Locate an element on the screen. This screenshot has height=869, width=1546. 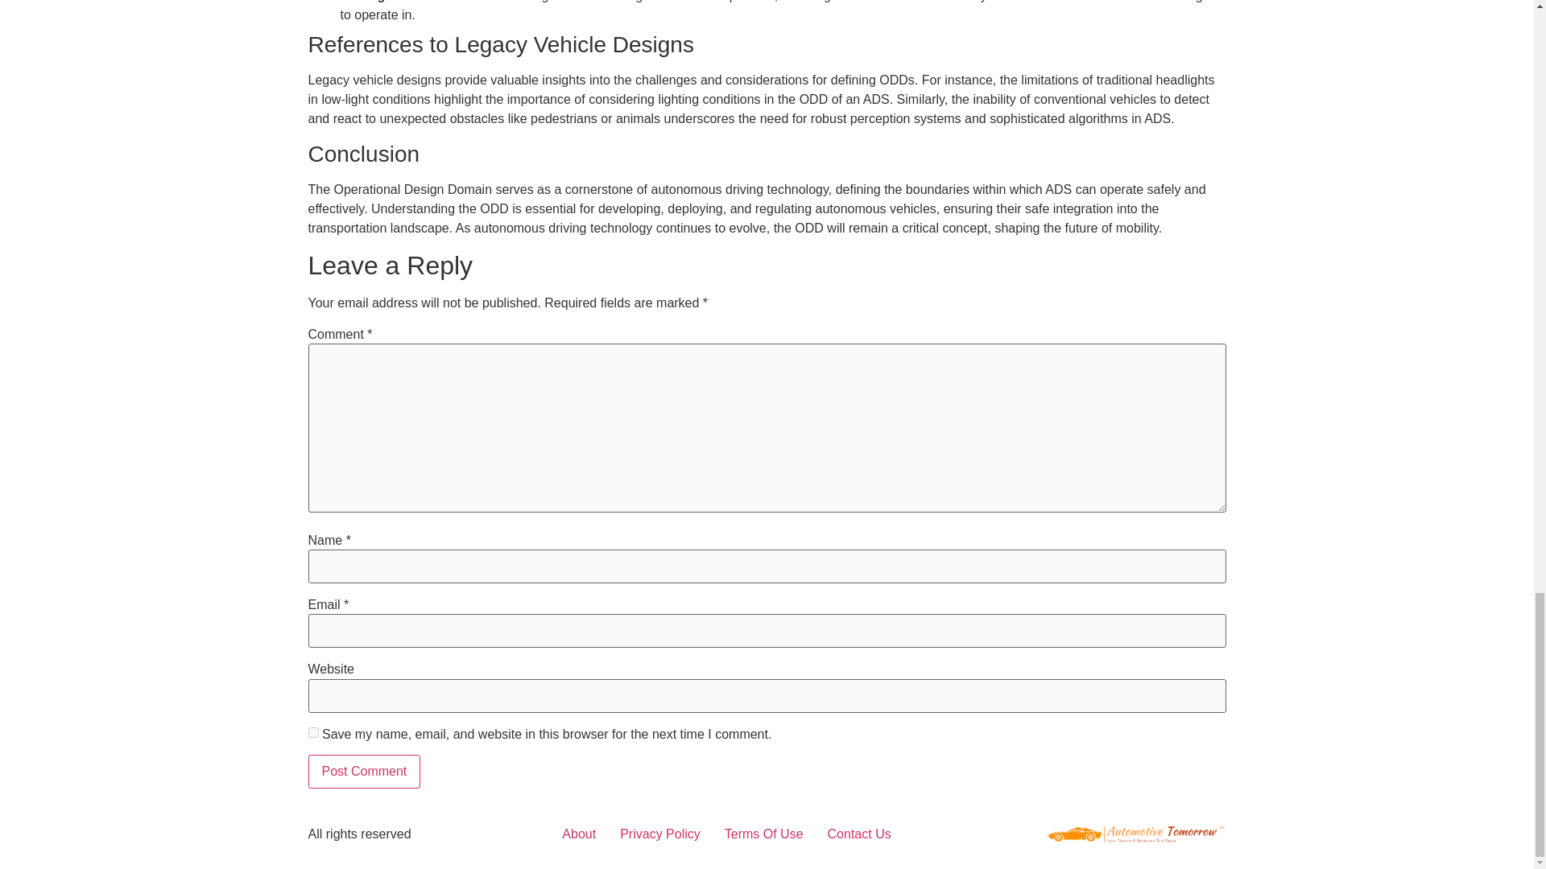
Privacy Policy is located at coordinates (660, 834).